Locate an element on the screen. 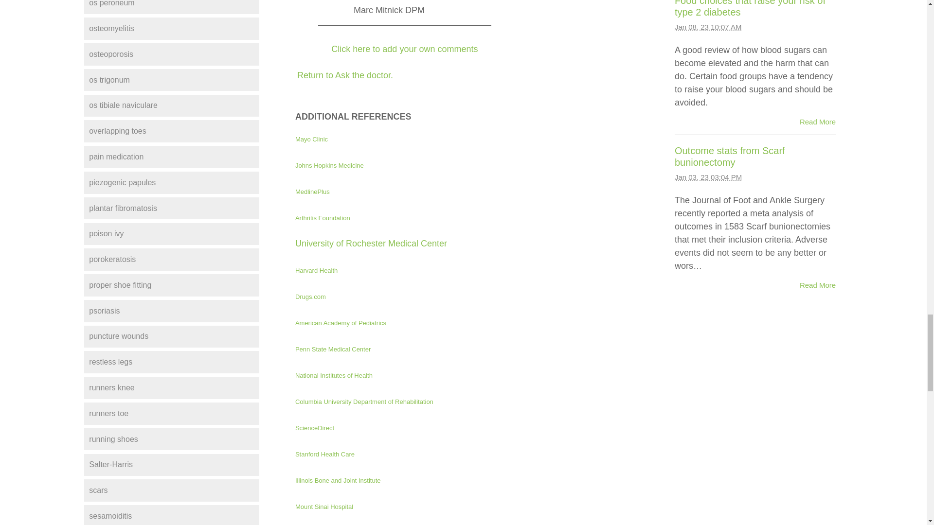 This screenshot has width=934, height=525. 2023-01-08T10:07:31-0500 is located at coordinates (708, 27).